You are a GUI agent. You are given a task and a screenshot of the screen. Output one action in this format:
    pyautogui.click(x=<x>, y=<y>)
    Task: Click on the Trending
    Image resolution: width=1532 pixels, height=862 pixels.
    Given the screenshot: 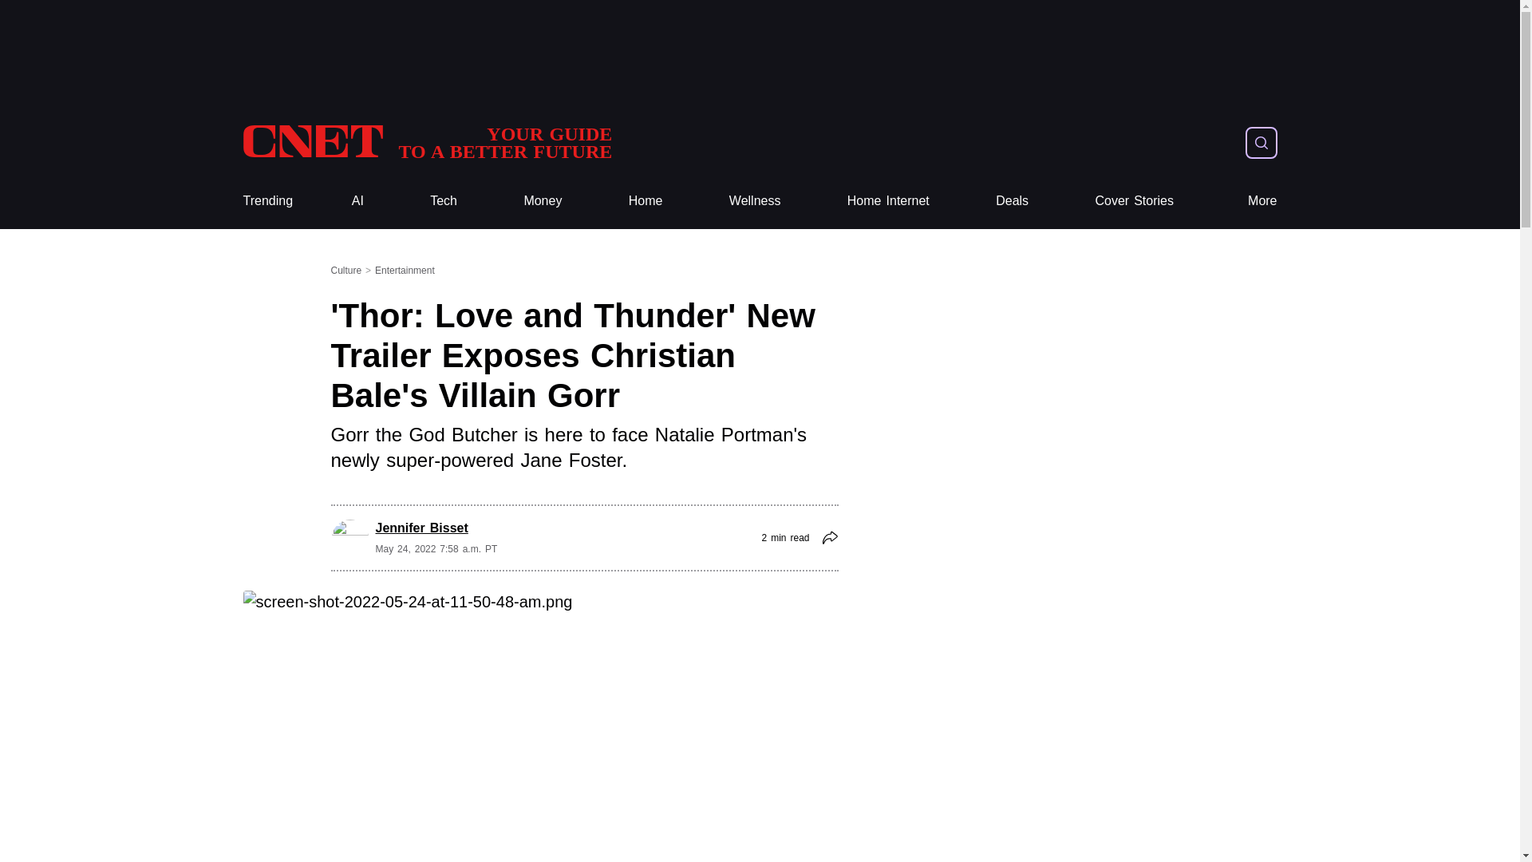 What is the action you would take?
    pyautogui.click(x=1134, y=201)
    